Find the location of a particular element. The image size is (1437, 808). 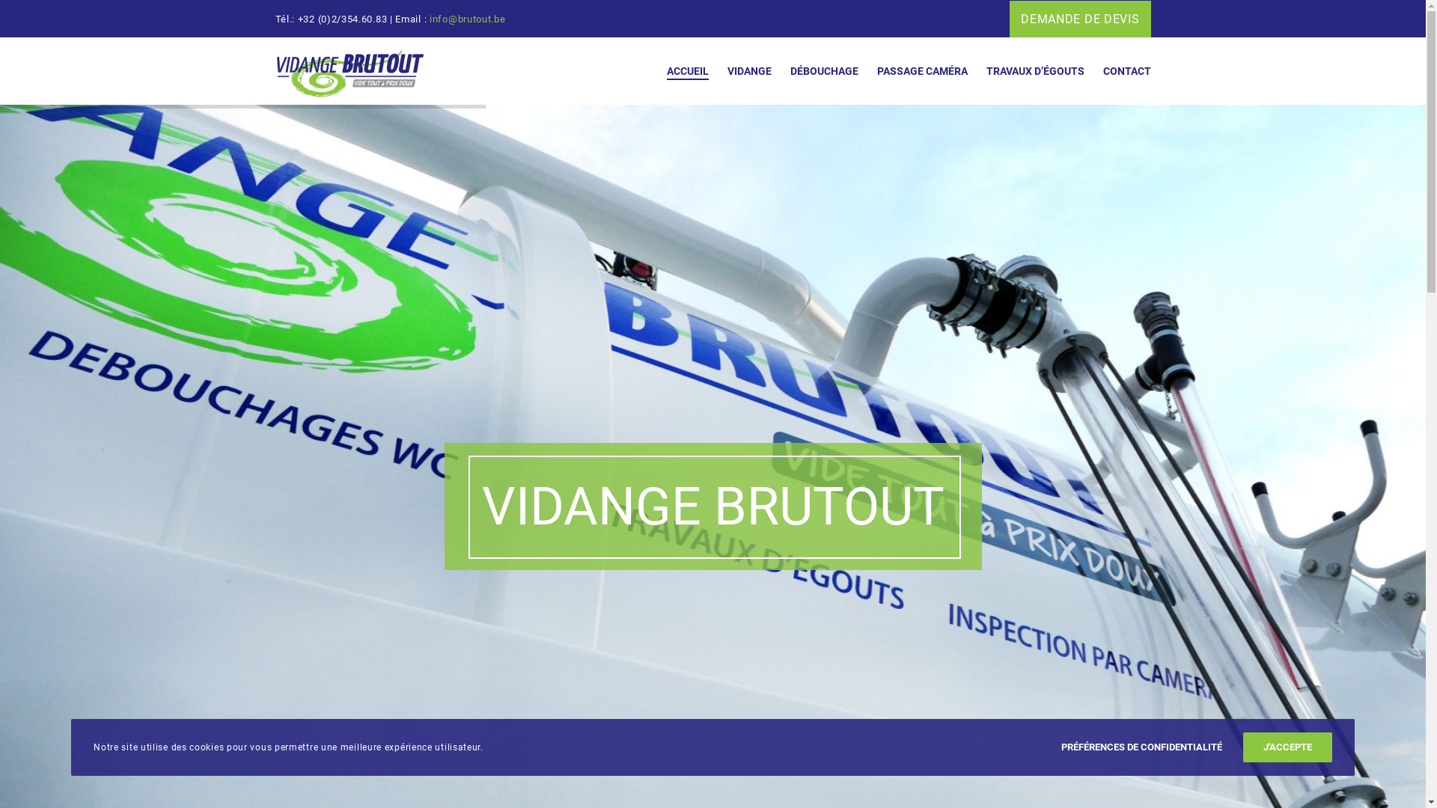

DEMANDE DE DEVIS is located at coordinates (1080, 19).